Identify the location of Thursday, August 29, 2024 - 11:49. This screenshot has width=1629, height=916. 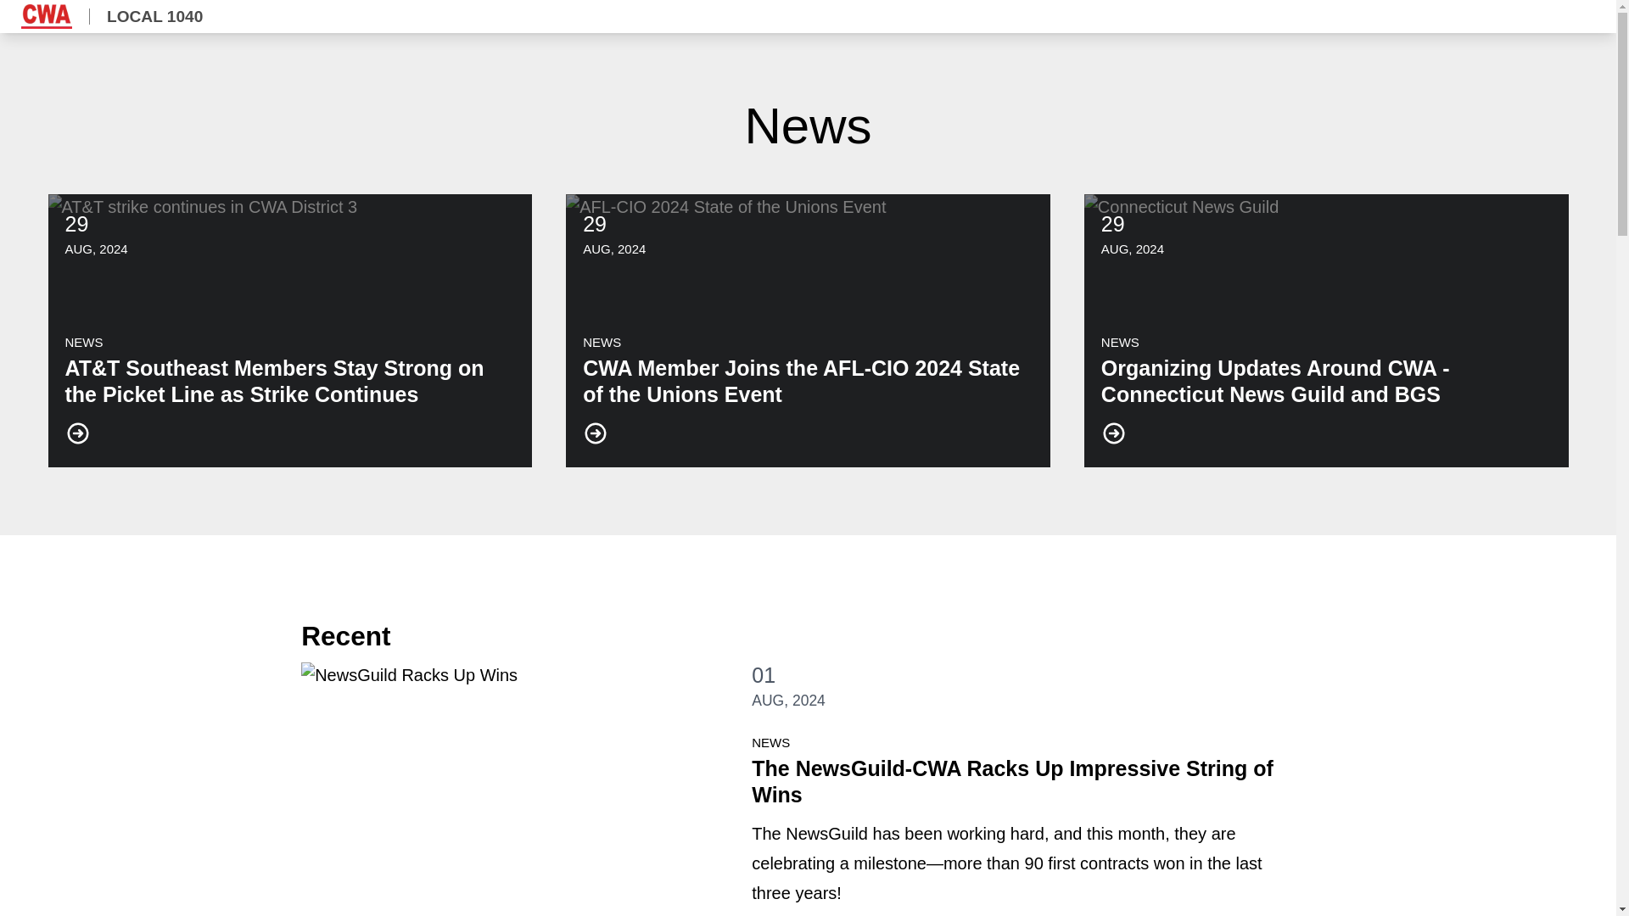
(95, 248).